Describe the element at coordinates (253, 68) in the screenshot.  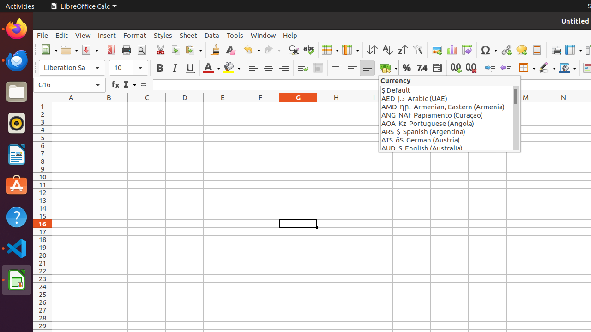
I see `Align Left` at that location.